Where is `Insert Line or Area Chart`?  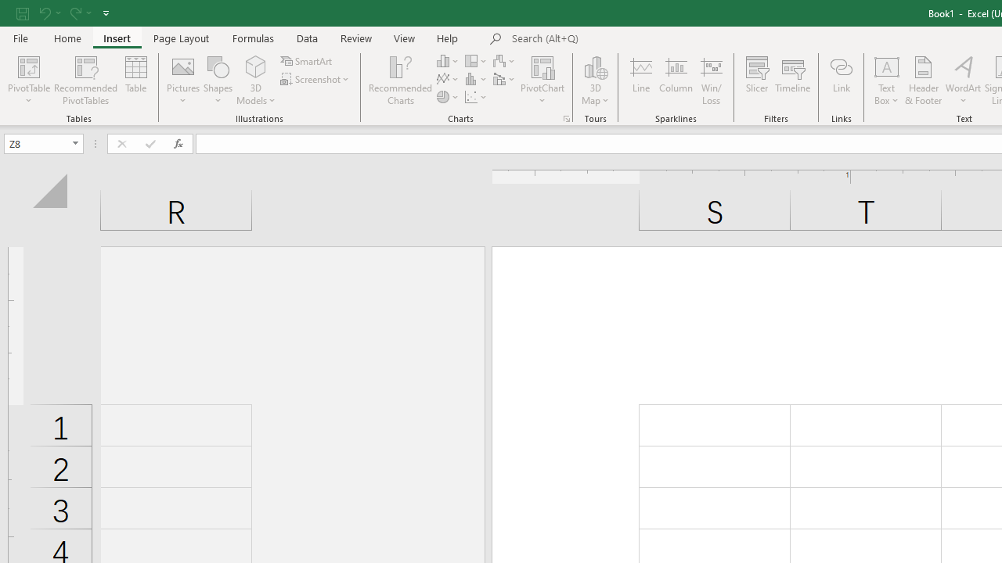 Insert Line or Area Chart is located at coordinates (449, 80).